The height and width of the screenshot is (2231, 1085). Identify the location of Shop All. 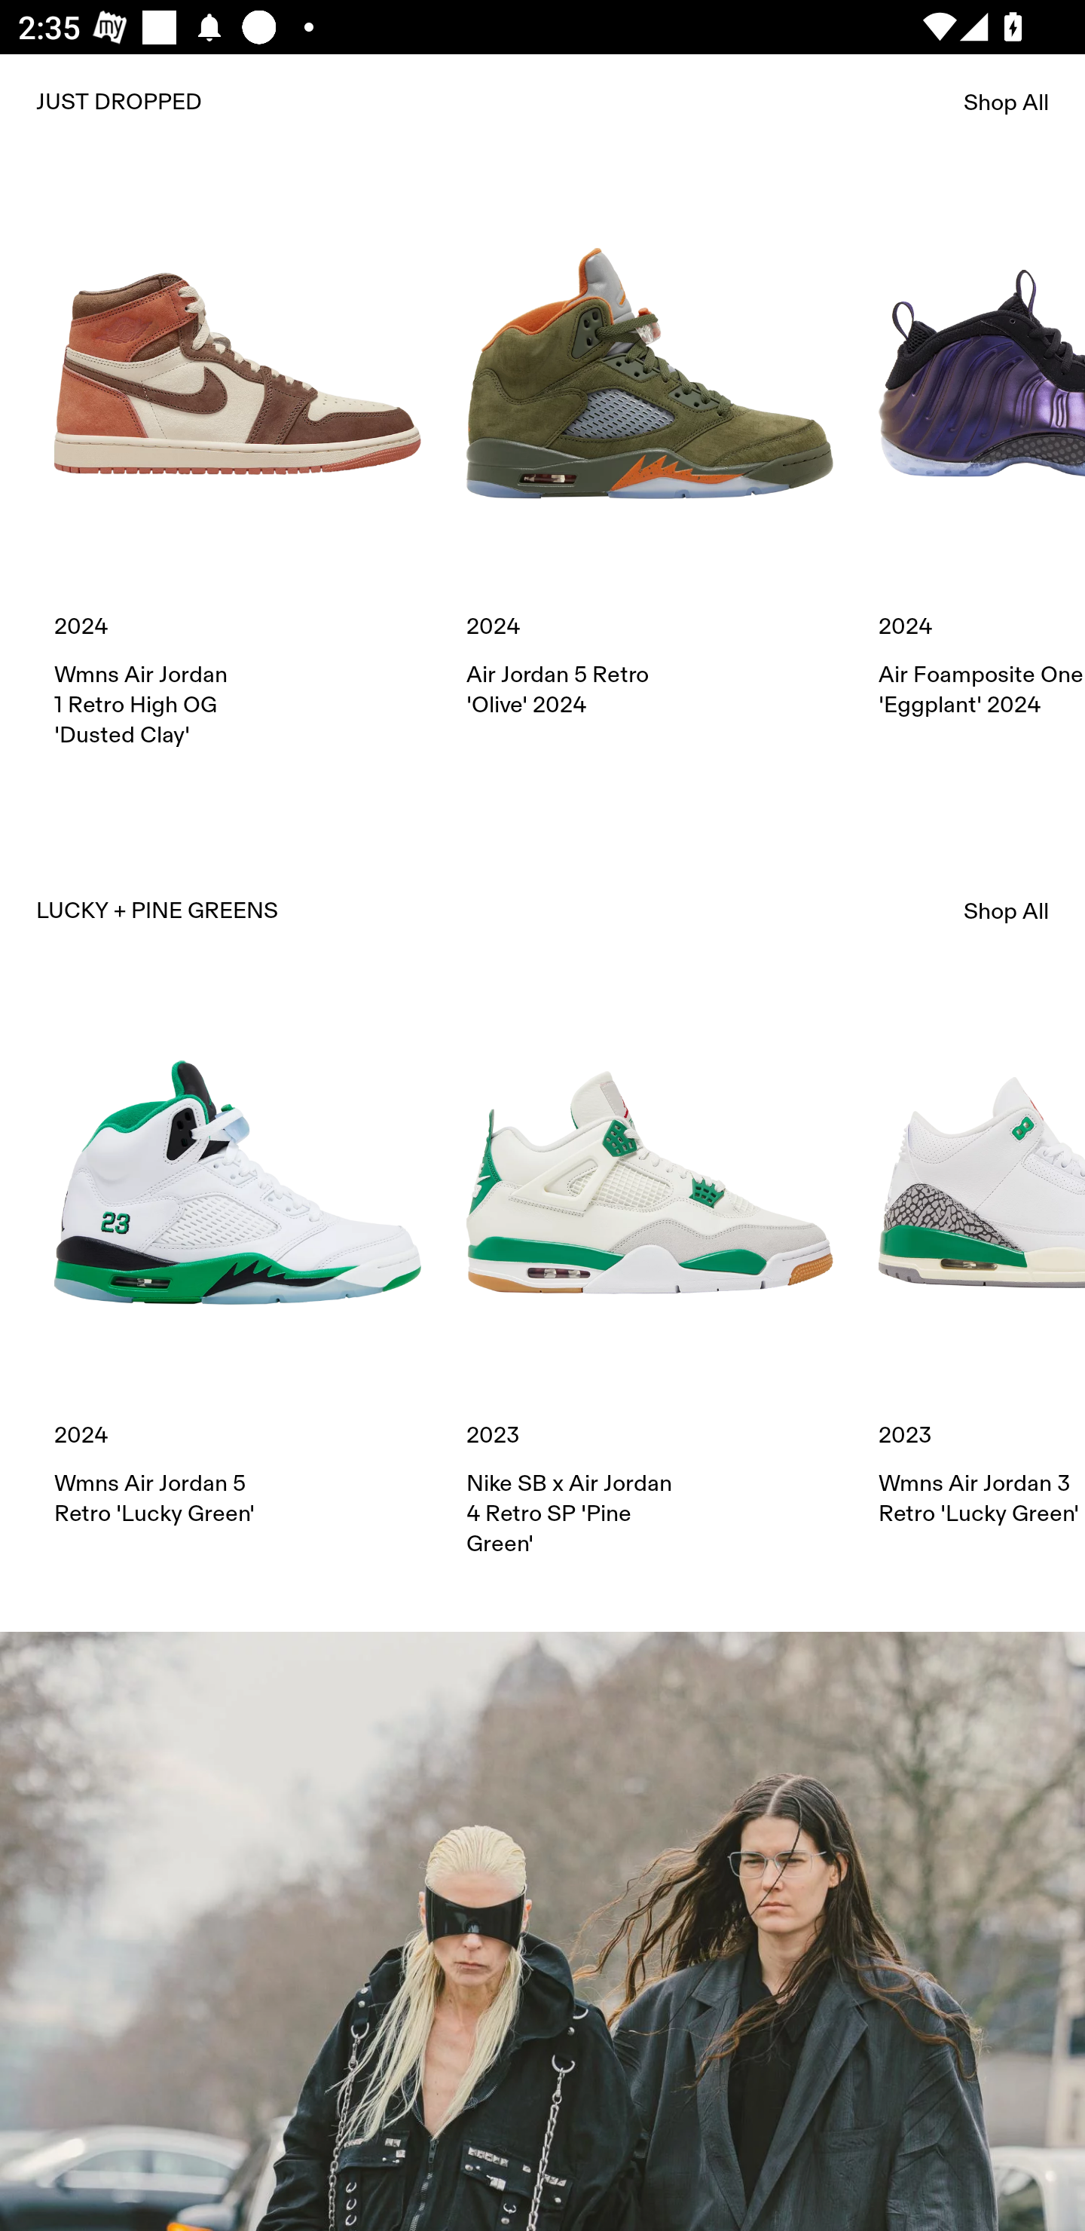
(1007, 103).